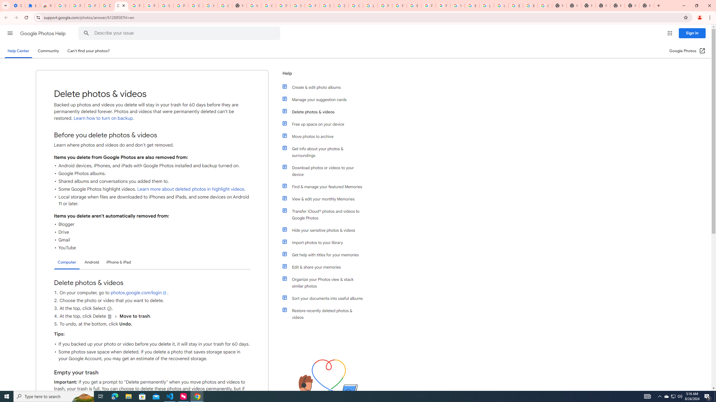 The image size is (716, 402). I want to click on Community, so click(48, 51).